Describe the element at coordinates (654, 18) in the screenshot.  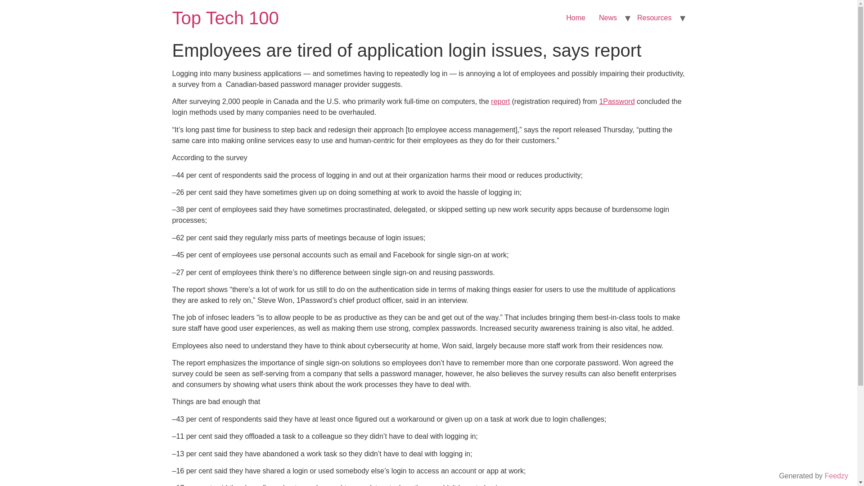
I see `Resources` at that location.